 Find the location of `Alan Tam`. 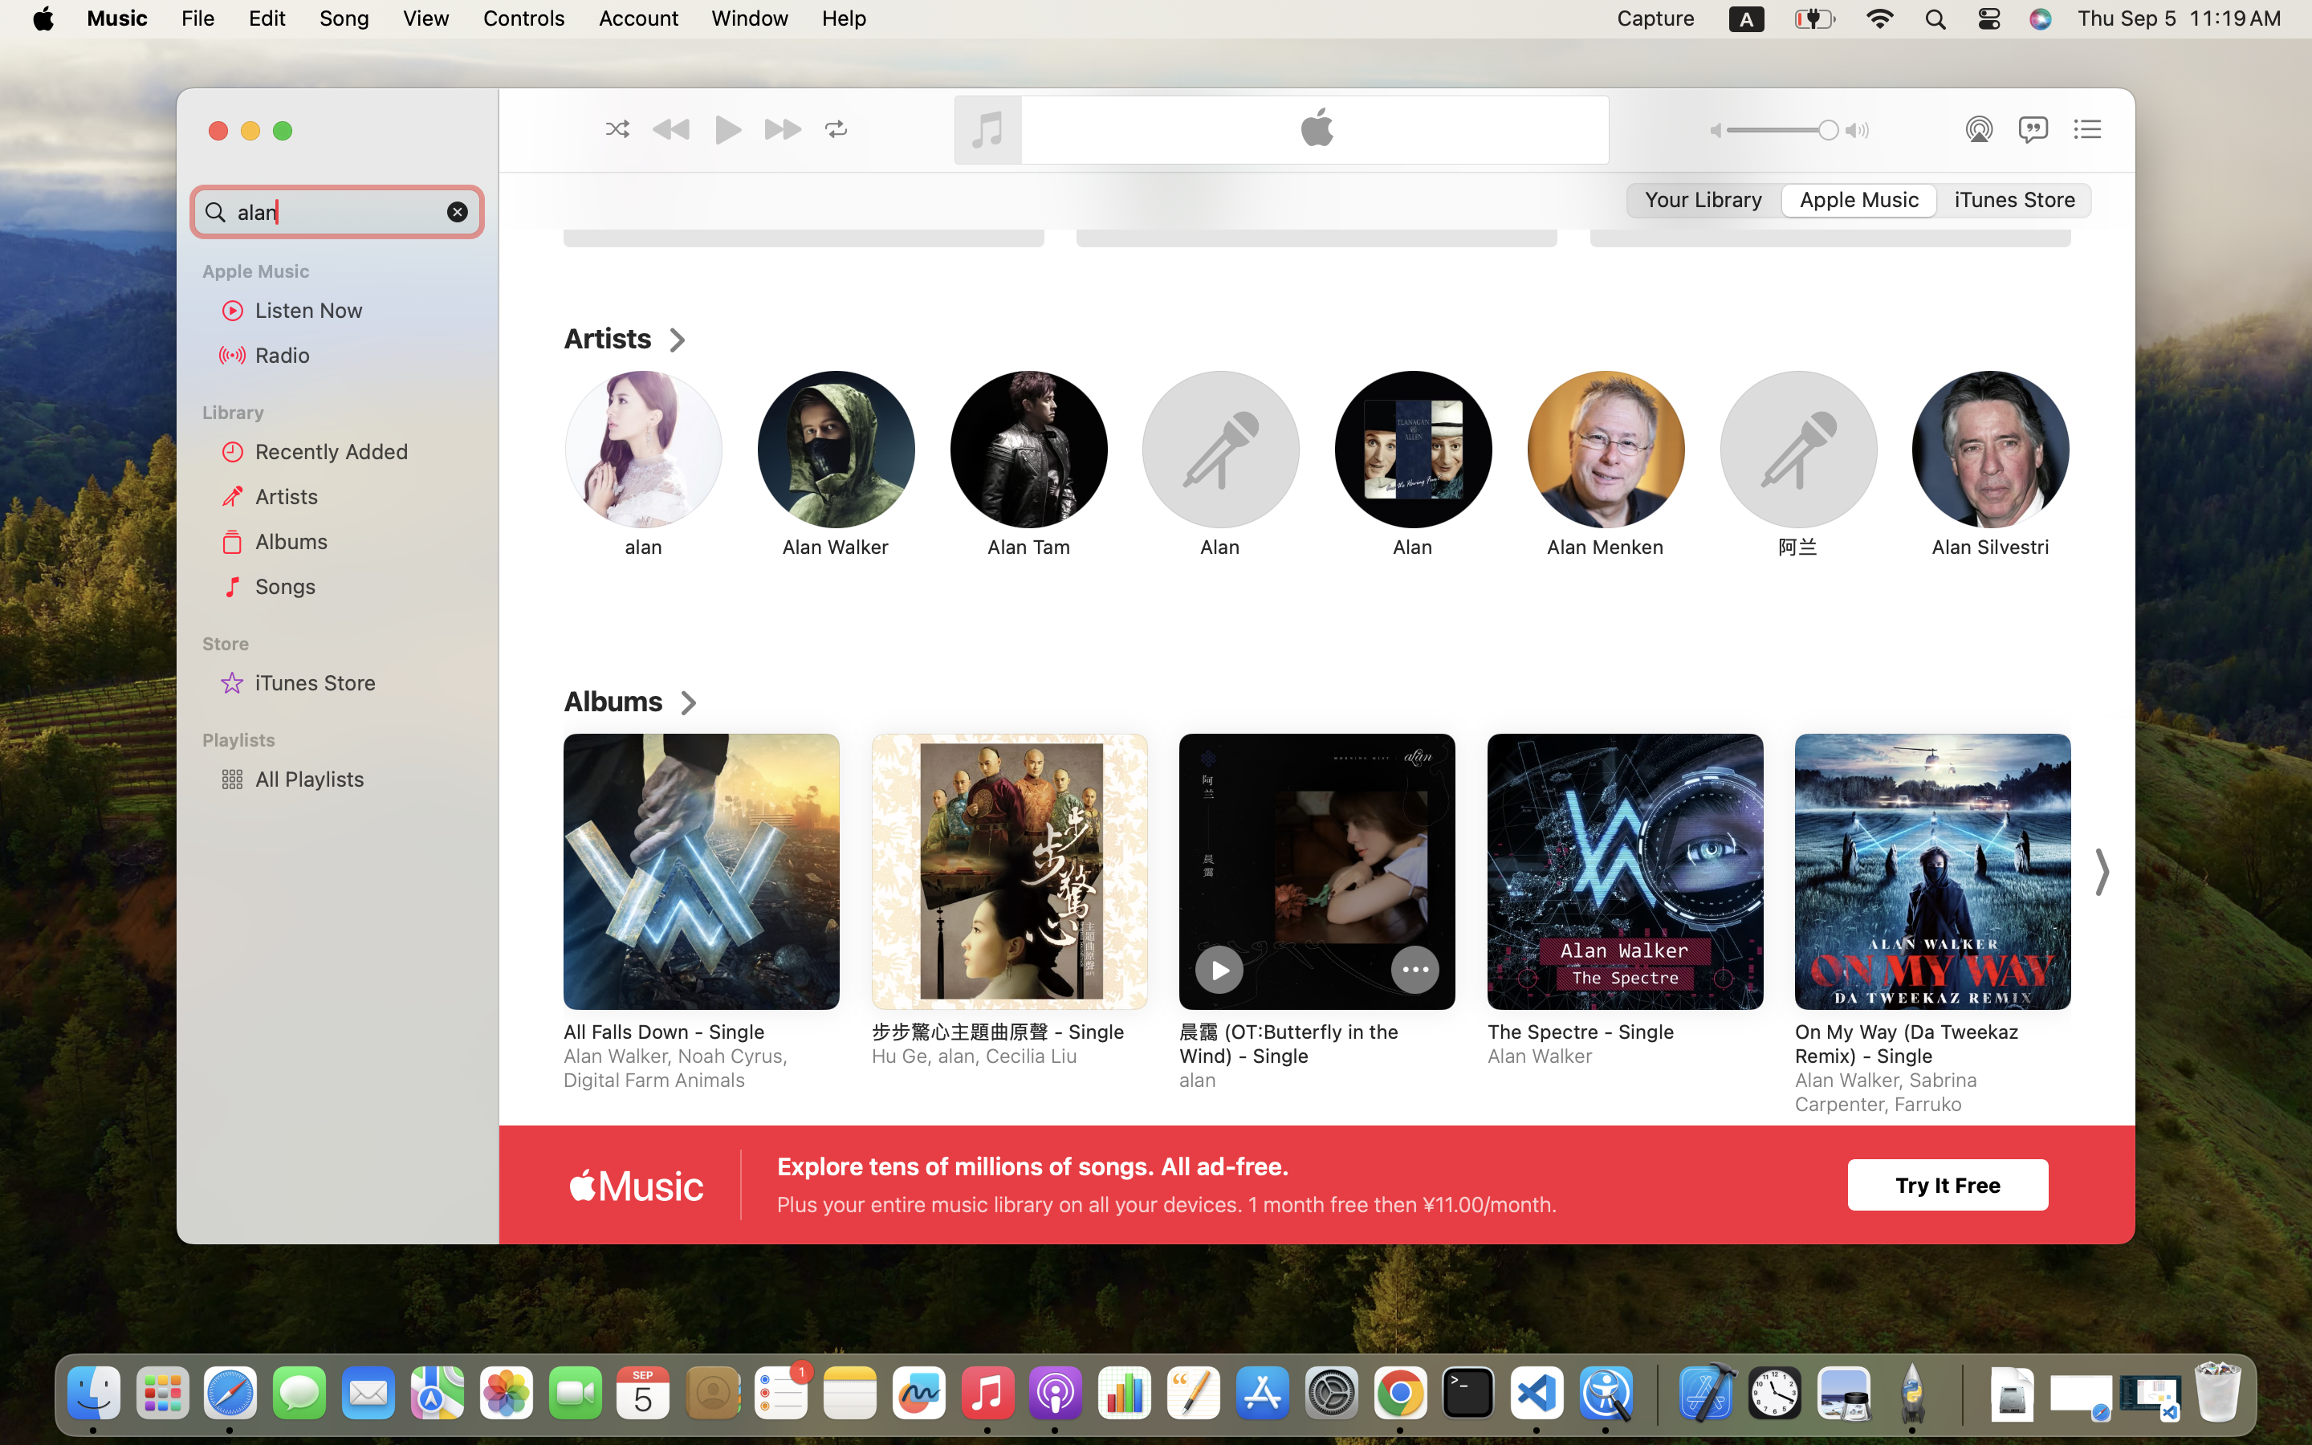

Alan Tam is located at coordinates (1833, 137).